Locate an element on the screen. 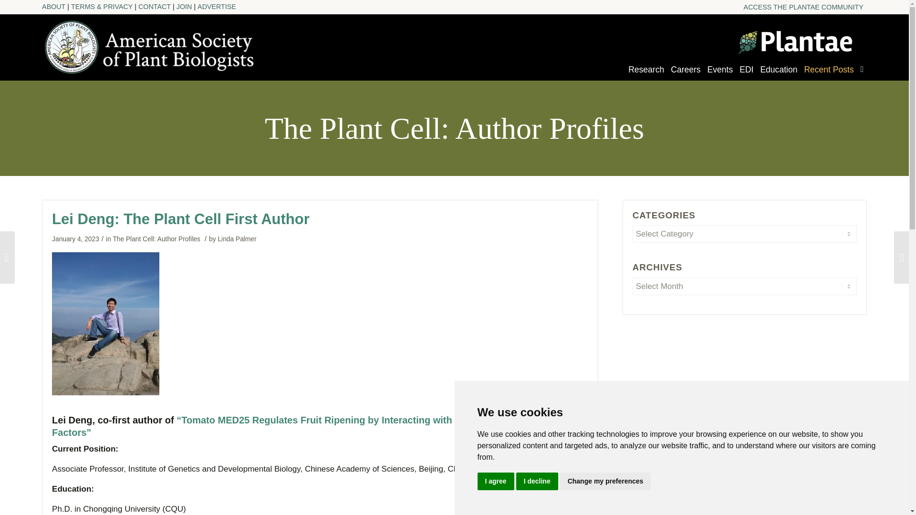 This screenshot has width=916, height=515. Permanent Link: The Plant Cell: Author Profiles is located at coordinates (454, 126).